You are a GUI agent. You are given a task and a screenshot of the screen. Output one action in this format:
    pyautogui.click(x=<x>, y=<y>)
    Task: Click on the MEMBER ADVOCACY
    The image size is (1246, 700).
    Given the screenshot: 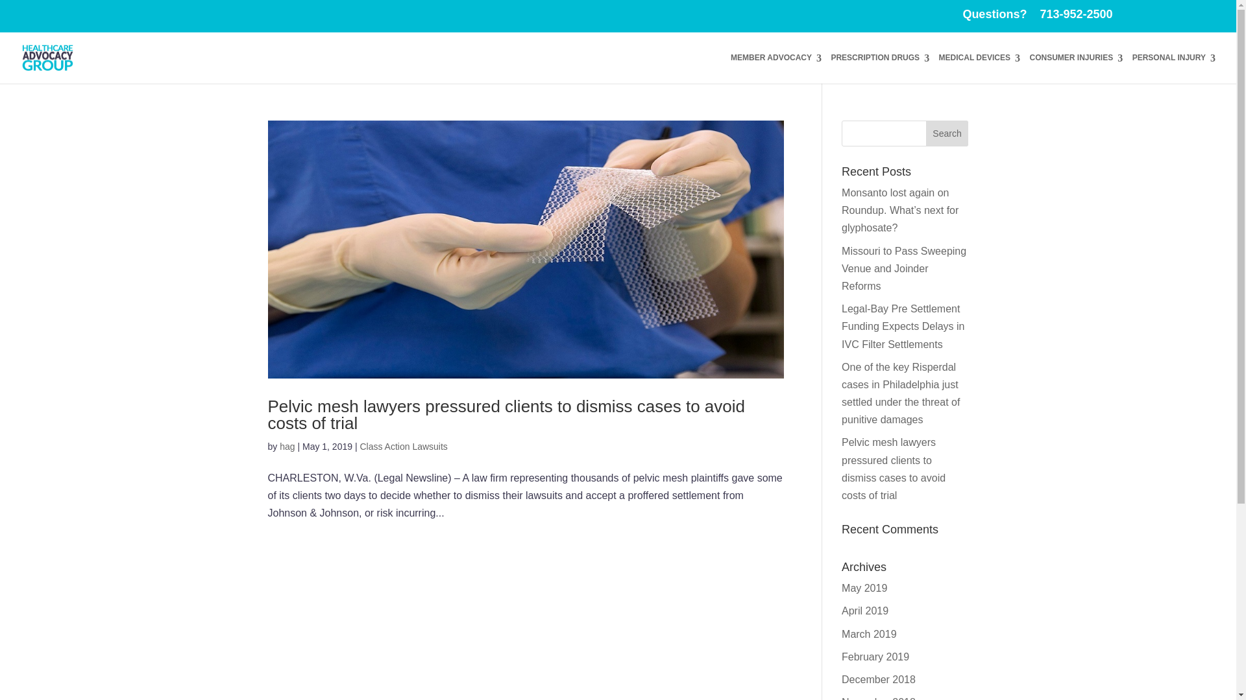 What is the action you would take?
    pyautogui.click(x=776, y=68)
    